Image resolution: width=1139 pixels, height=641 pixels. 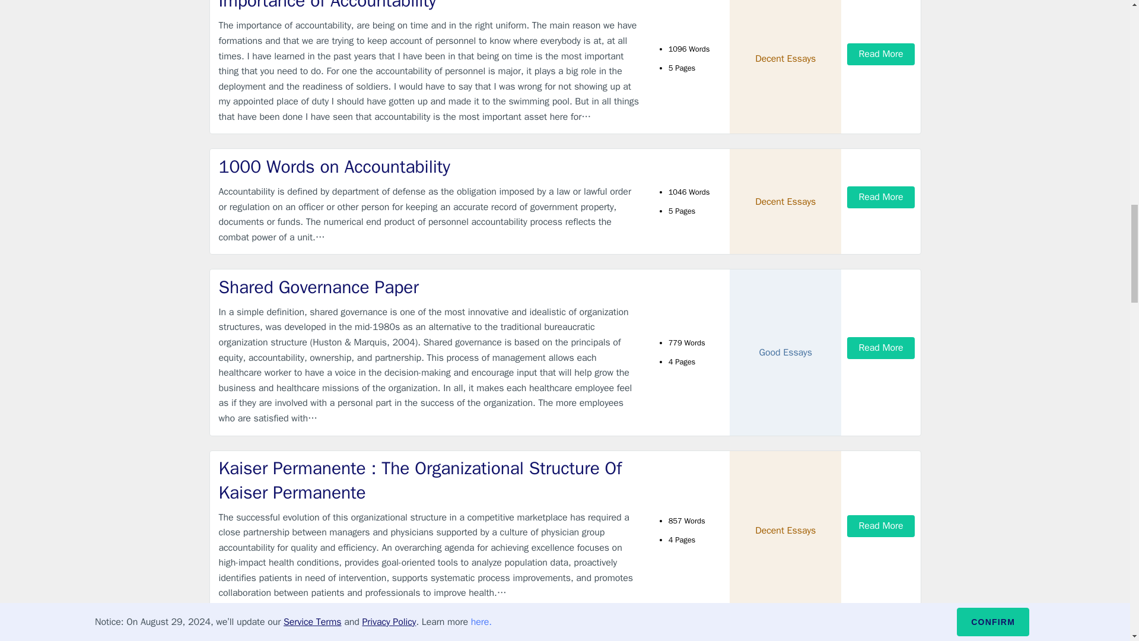 What do you see at coordinates (880, 526) in the screenshot?
I see `Read More` at bounding box center [880, 526].